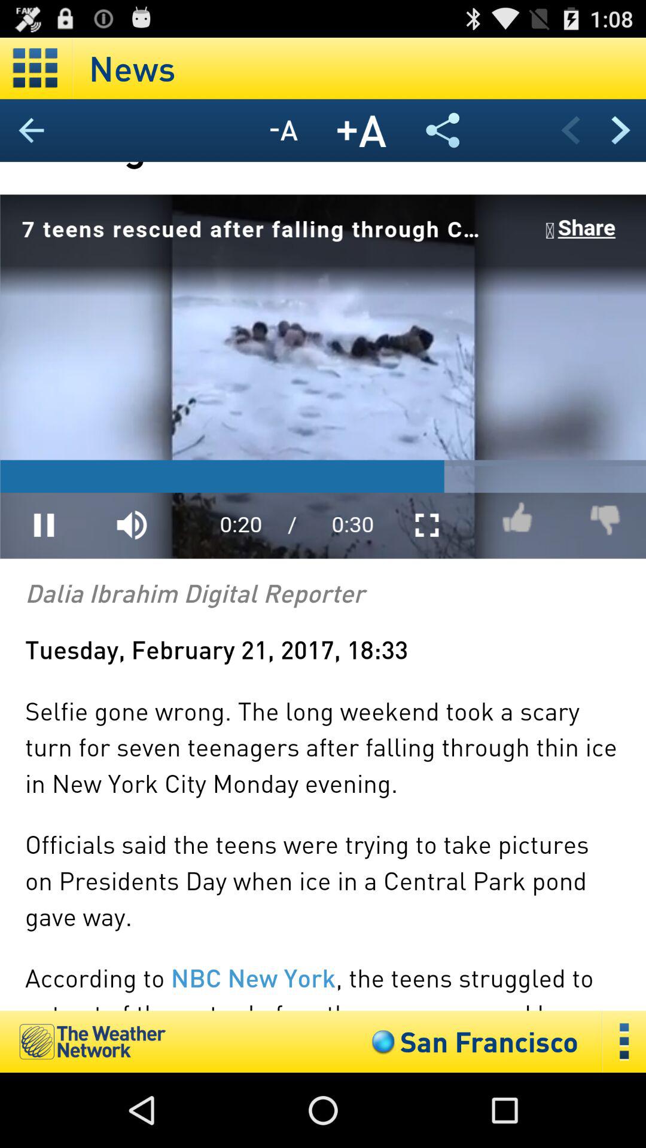  What do you see at coordinates (32, 130) in the screenshot?
I see `click on the left arrow at the top left` at bounding box center [32, 130].